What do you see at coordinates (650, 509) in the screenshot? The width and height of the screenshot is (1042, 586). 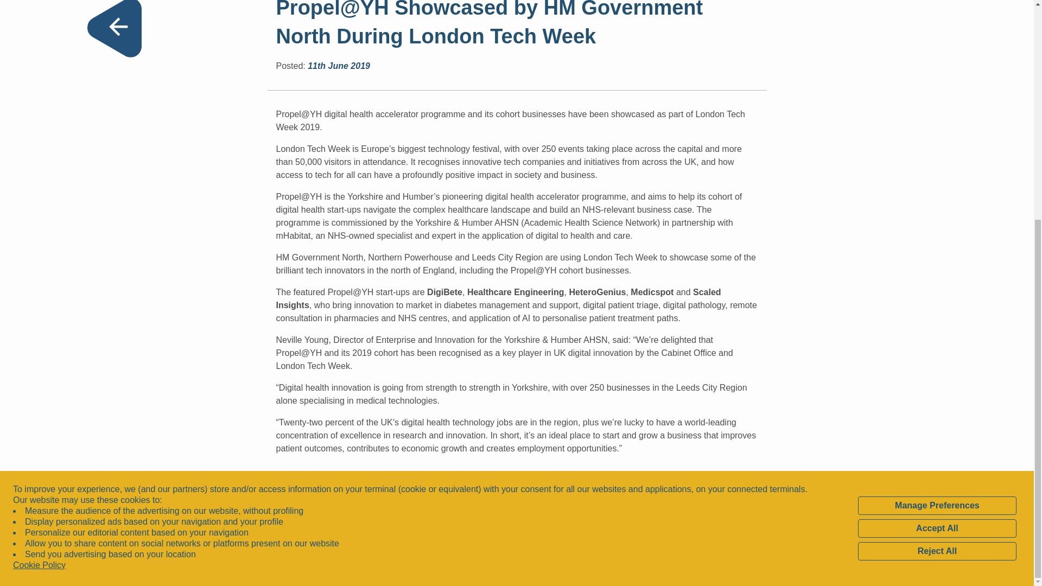 I see `Linked In` at bounding box center [650, 509].